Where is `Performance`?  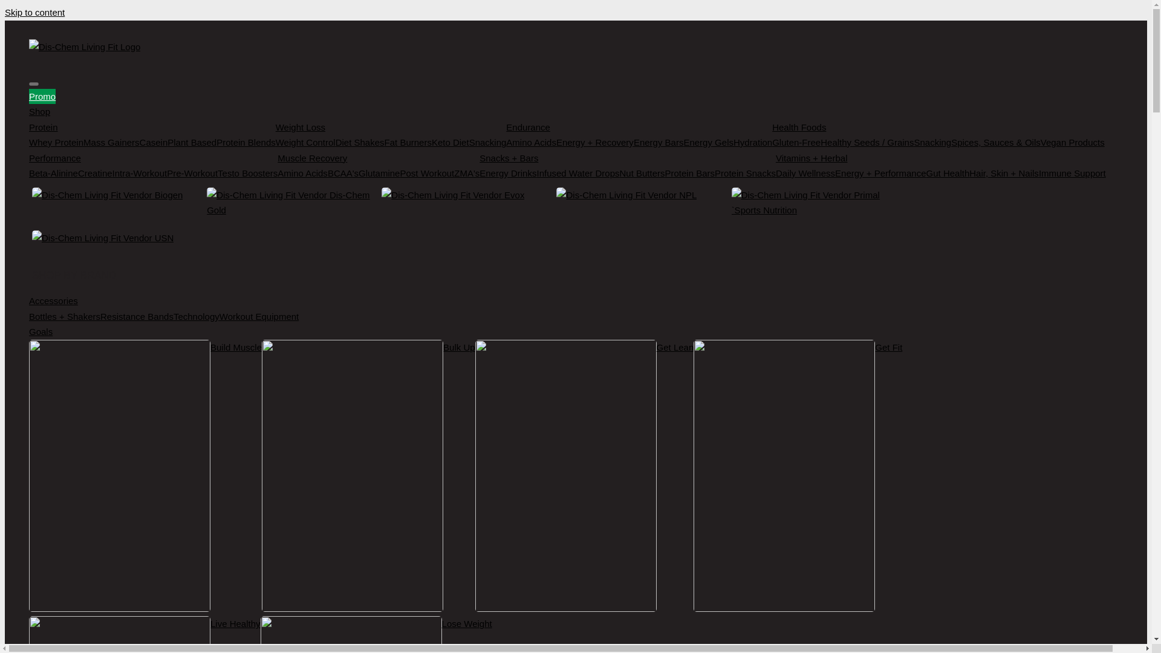 Performance is located at coordinates (153, 158).